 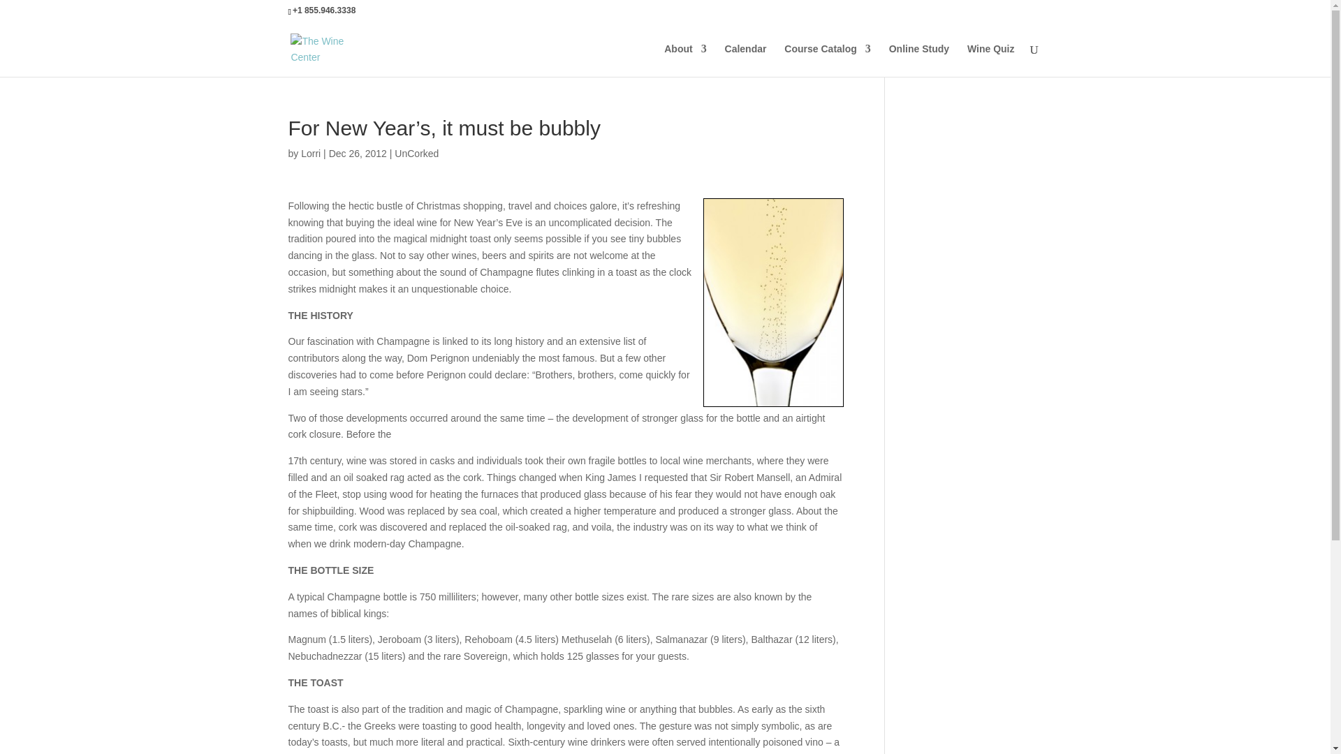 I want to click on WSET Online Global Classroom, so click(x=919, y=60).